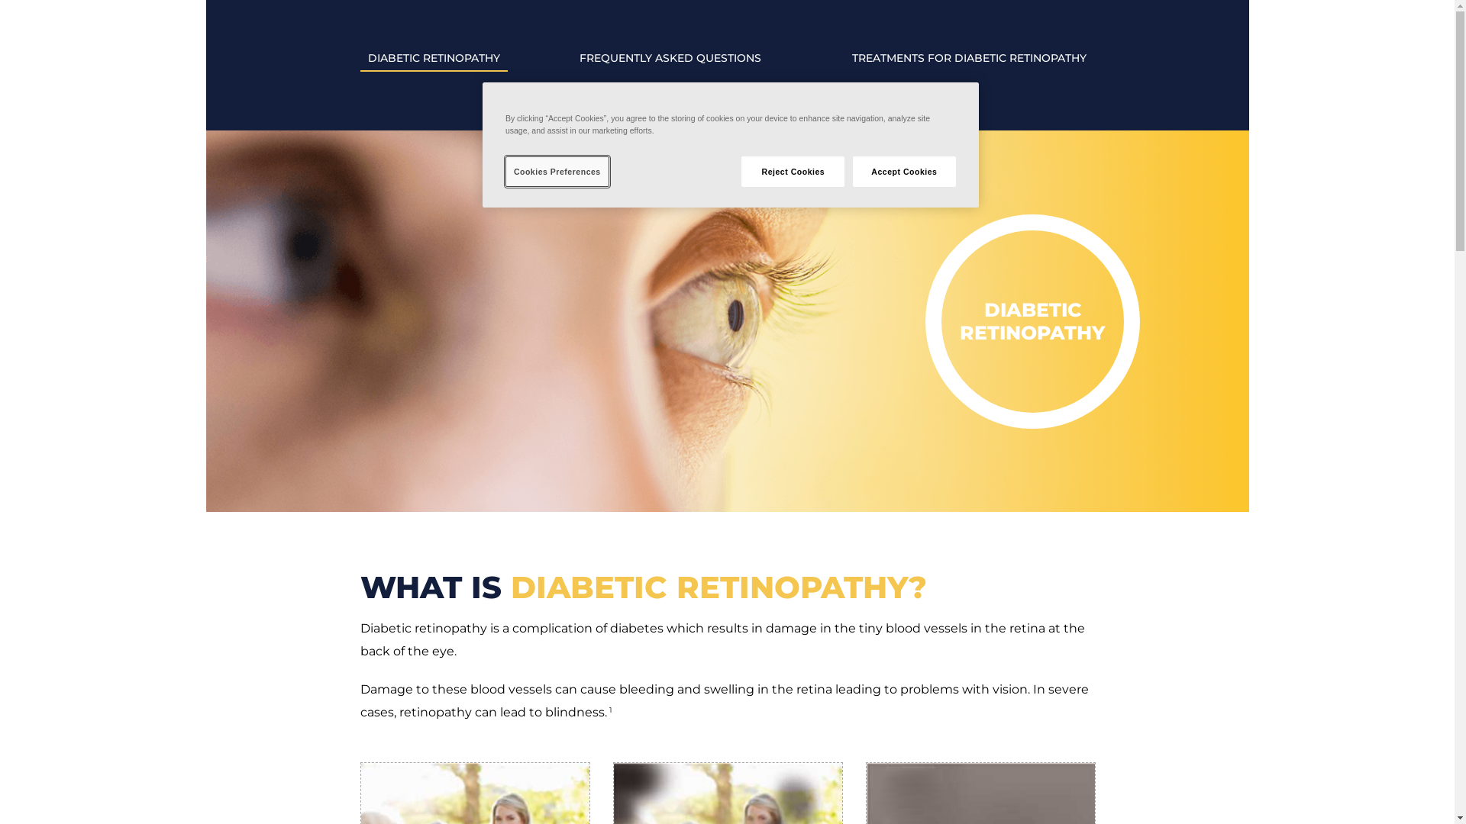 The height and width of the screenshot is (824, 1466). Describe the element at coordinates (611, 710) in the screenshot. I see `1` at that location.